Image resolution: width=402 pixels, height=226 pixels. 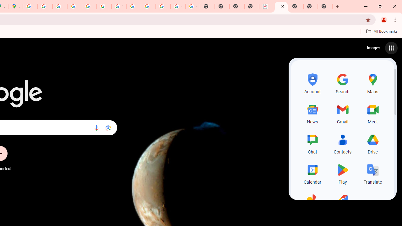 I want to click on Privacy Help Center - Policies Help, so click(x=74, y=6).